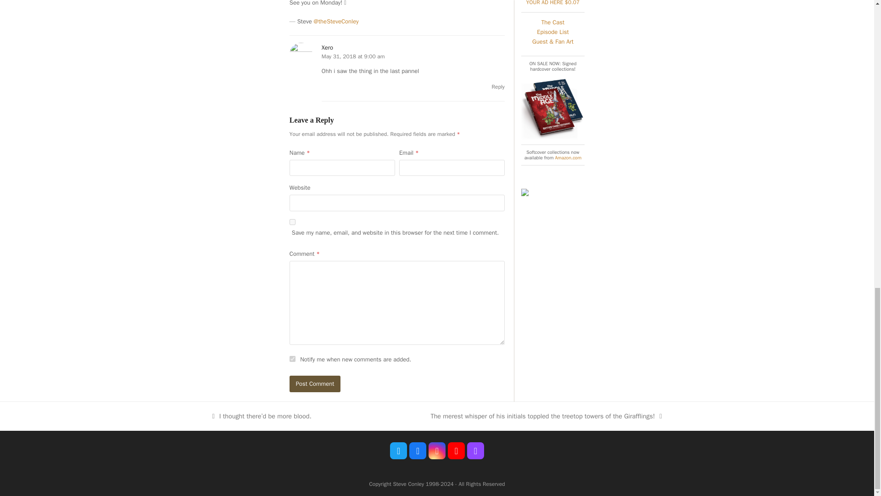 The width and height of the screenshot is (881, 496). I want to click on Reply, so click(498, 86).